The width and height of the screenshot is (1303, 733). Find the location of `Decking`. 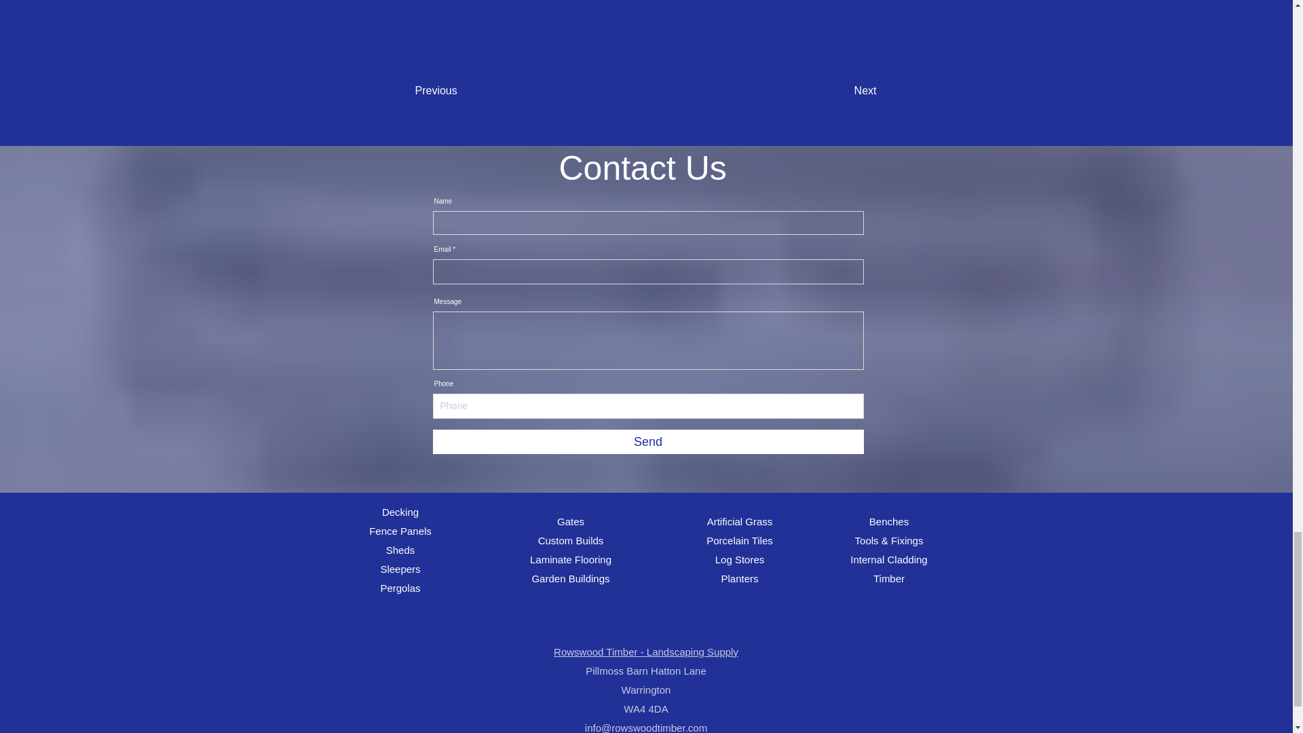

Decking is located at coordinates (400, 512).